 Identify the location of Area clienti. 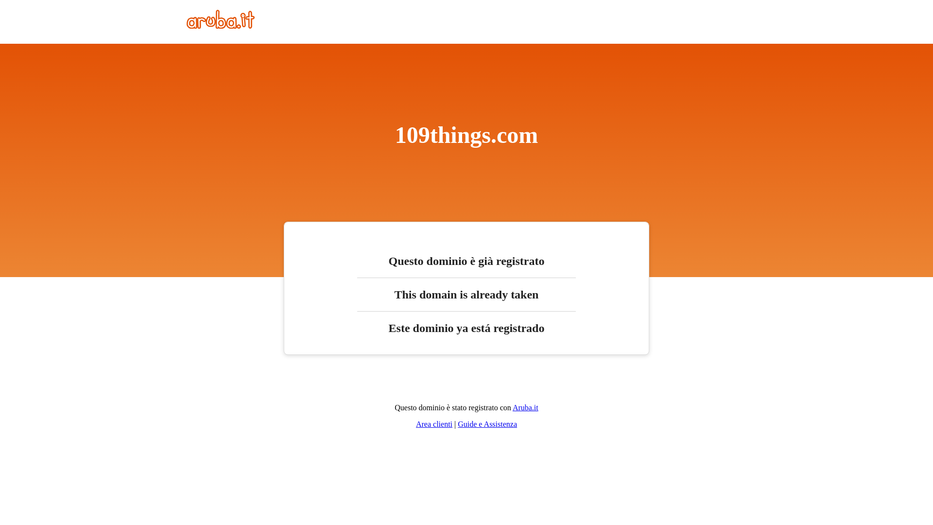
(434, 424).